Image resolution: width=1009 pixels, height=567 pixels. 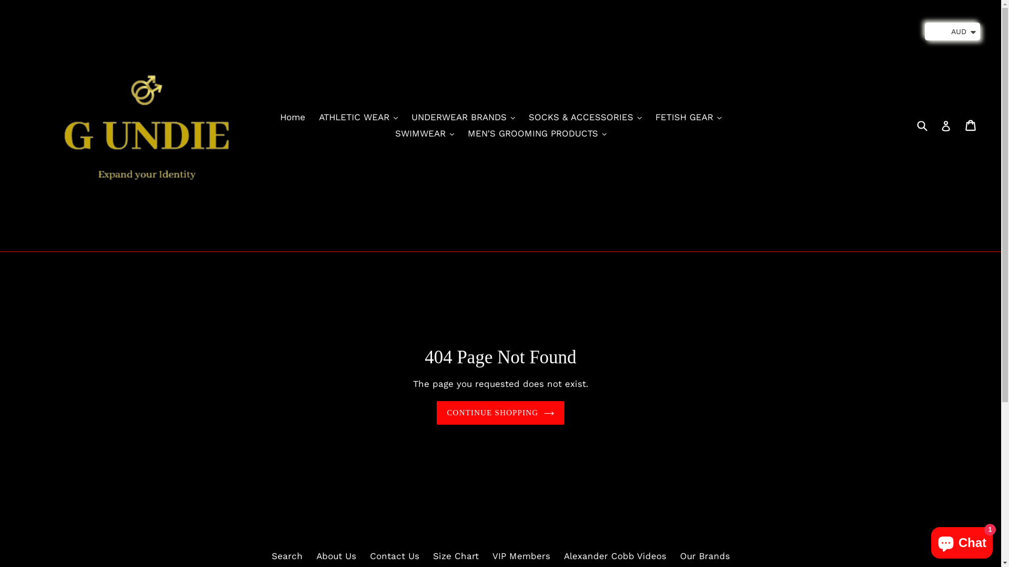 I want to click on Contact Us, so click(x=395, y=556).